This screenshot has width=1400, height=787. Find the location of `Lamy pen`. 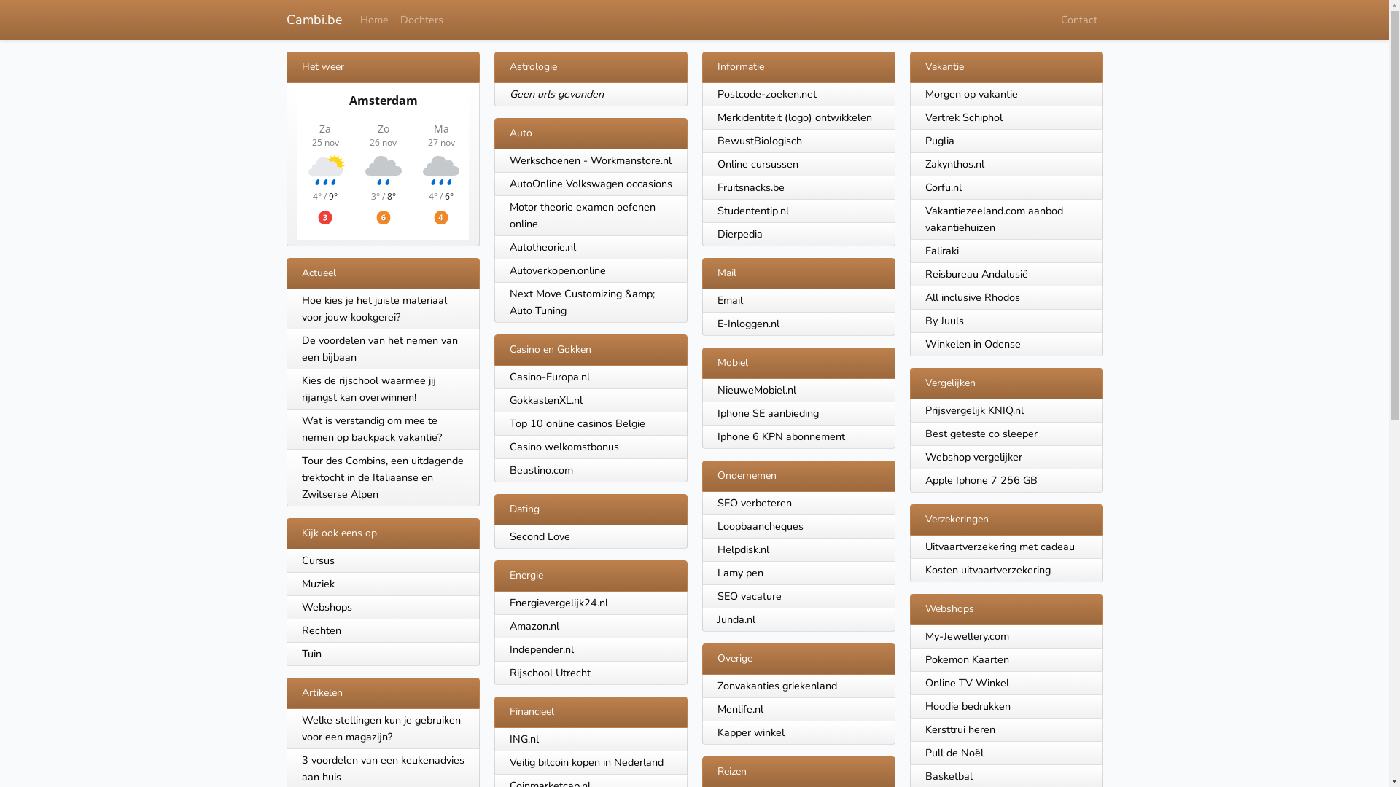

Lamy pen is located at coordinates (740, 573).